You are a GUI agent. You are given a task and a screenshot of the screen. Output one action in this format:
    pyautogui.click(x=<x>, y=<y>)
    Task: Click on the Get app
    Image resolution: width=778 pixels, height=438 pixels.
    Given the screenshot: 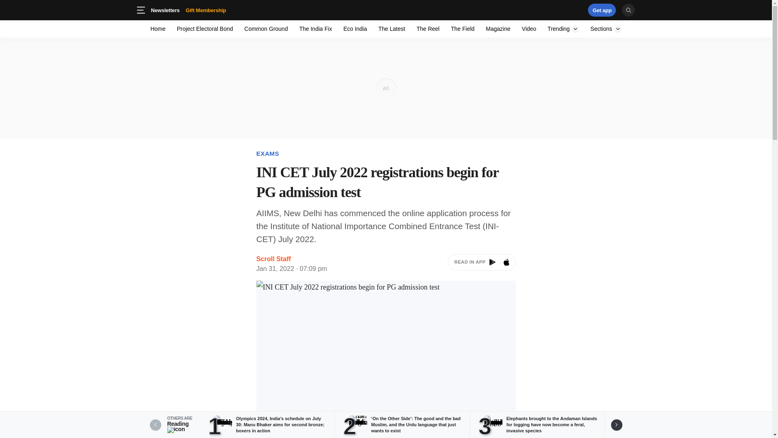 What is the action you would take?
    pyautogui.click(x=386, y=10)
    